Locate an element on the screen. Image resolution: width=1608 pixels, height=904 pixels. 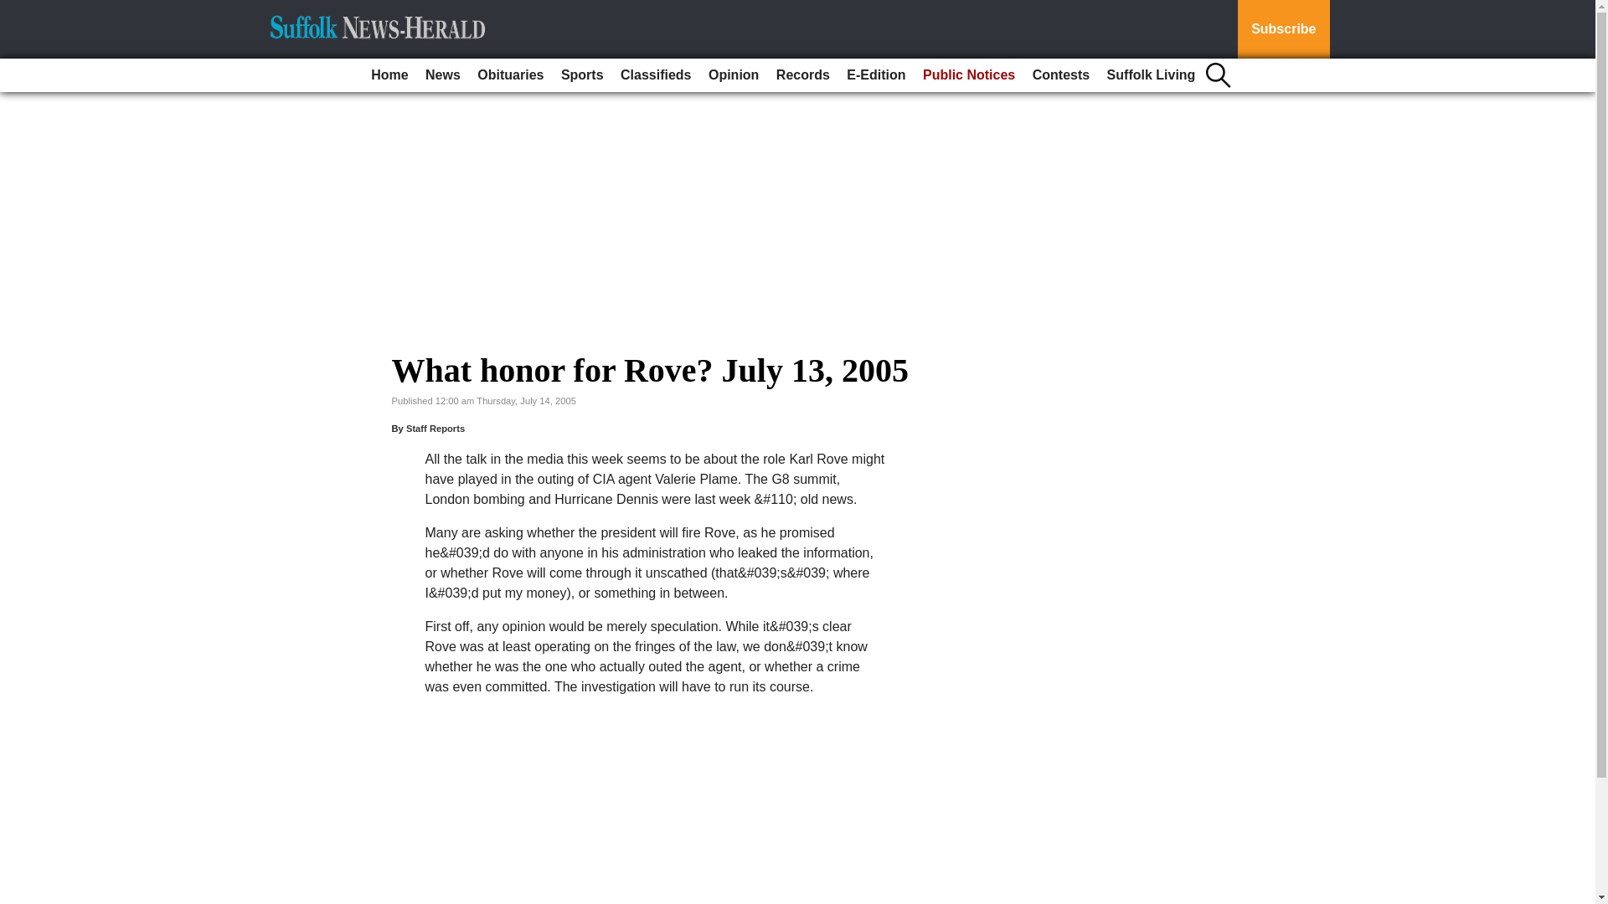
Suffolk Living is located at coordinates (1151, 75).